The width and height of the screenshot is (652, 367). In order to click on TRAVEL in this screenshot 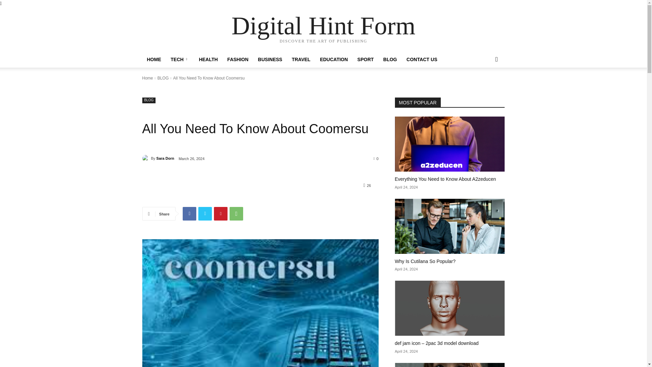, I will do `click(301, 59)`.